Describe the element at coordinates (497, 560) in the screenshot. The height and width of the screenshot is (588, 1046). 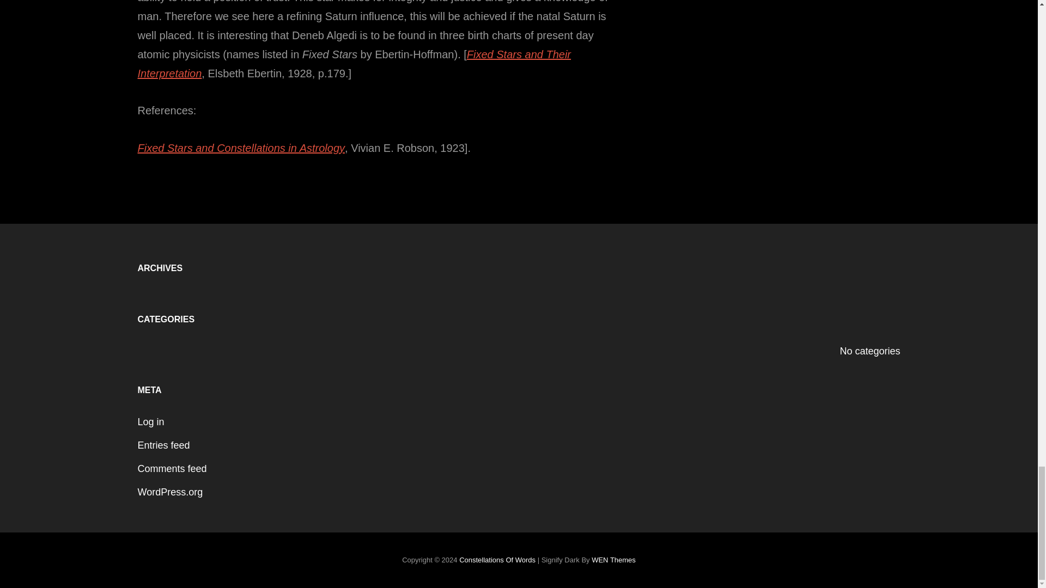
I see `Constellations Of Words` at that location.